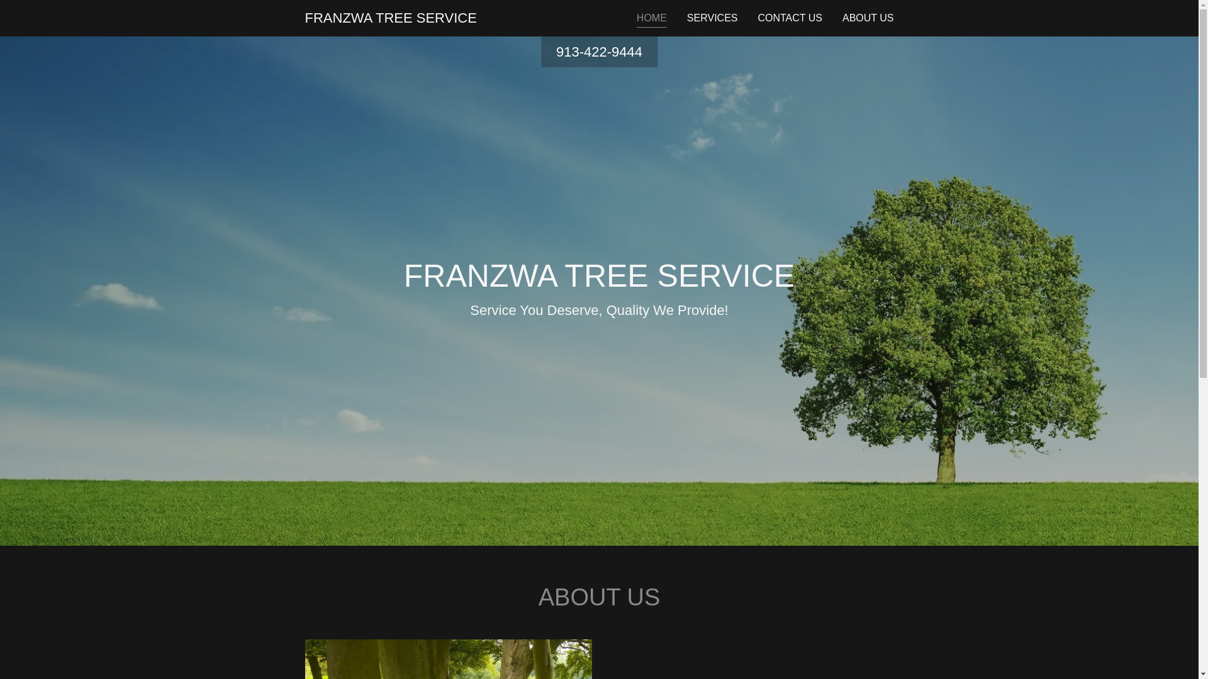  Describe the element at coordinates (651, 19) in the screenshot. I see `HOME` at that location.